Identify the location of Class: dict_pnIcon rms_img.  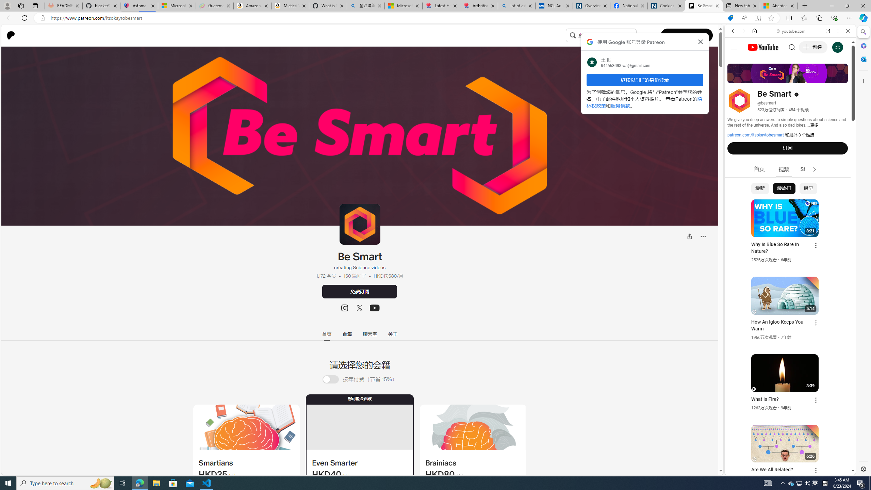
(785, 470).